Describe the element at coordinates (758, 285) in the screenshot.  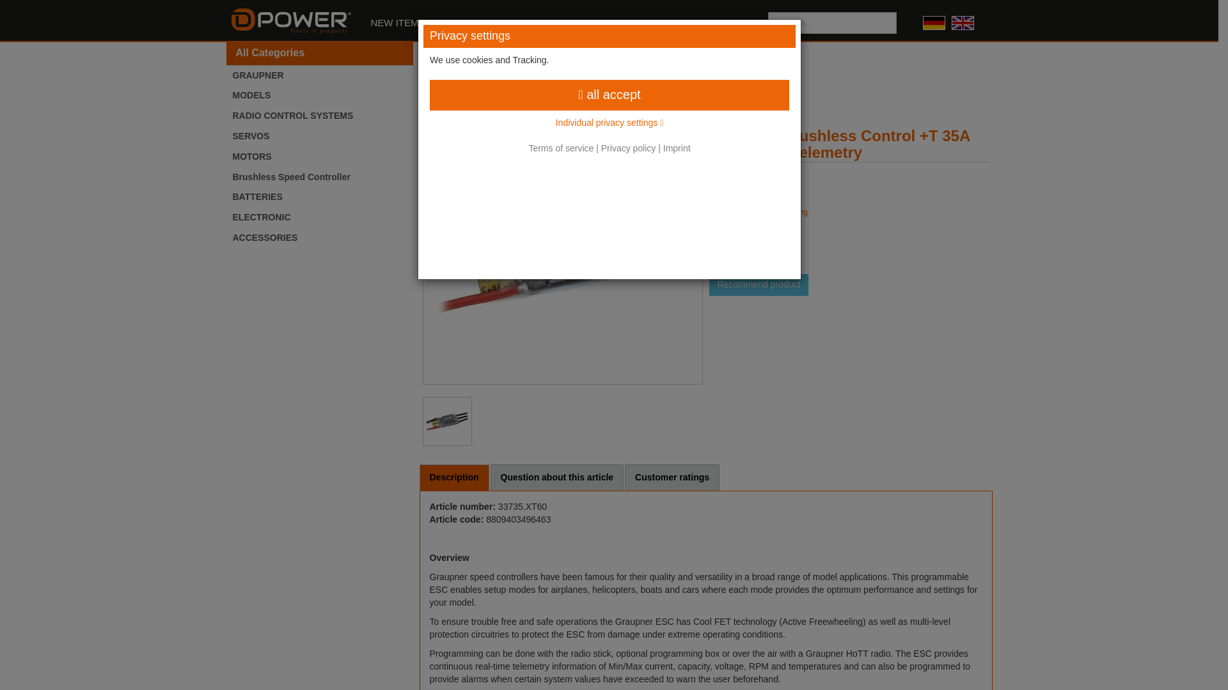
I see `Recommend product` at that location.